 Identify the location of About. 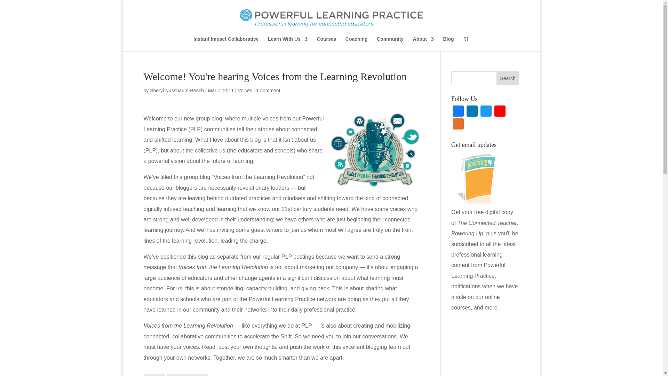
(423, 44).